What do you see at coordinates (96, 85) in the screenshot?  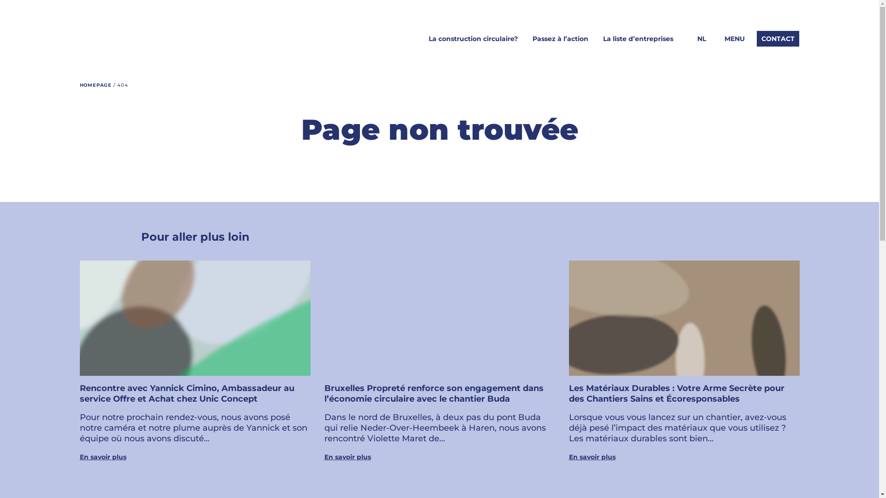 I see `HOMEPAGE` at bounding box center [96, 85].